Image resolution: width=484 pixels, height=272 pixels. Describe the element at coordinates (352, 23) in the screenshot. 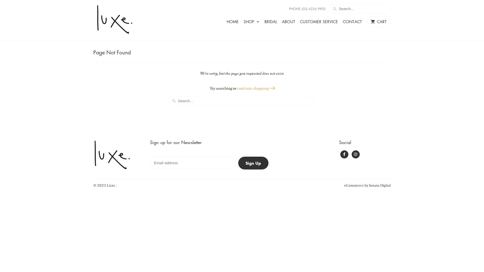

I see `CONTACT` at that location.